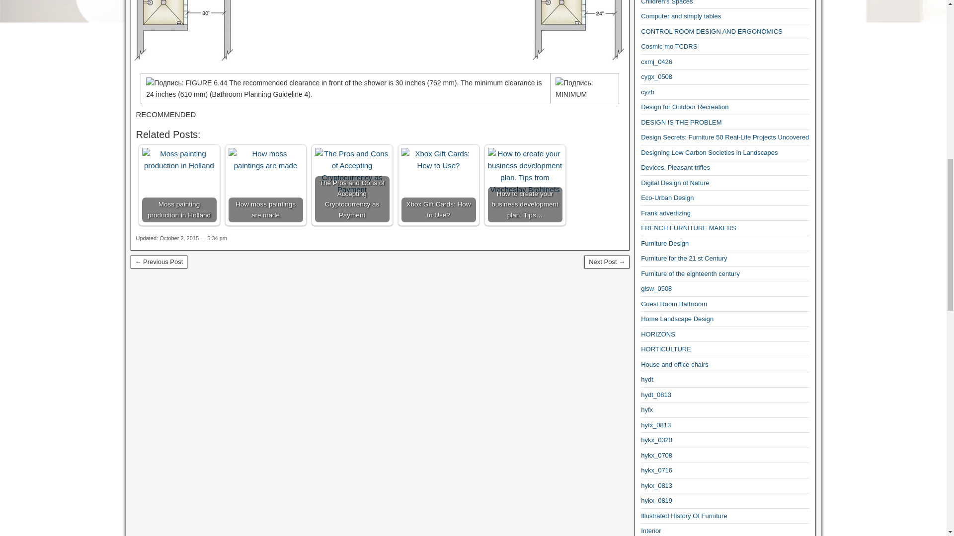 This screenshot has height=536, width=954. I want to click on The Pros and Cons of Accepting Cryptocurrency as Payment, so click(352, 172).